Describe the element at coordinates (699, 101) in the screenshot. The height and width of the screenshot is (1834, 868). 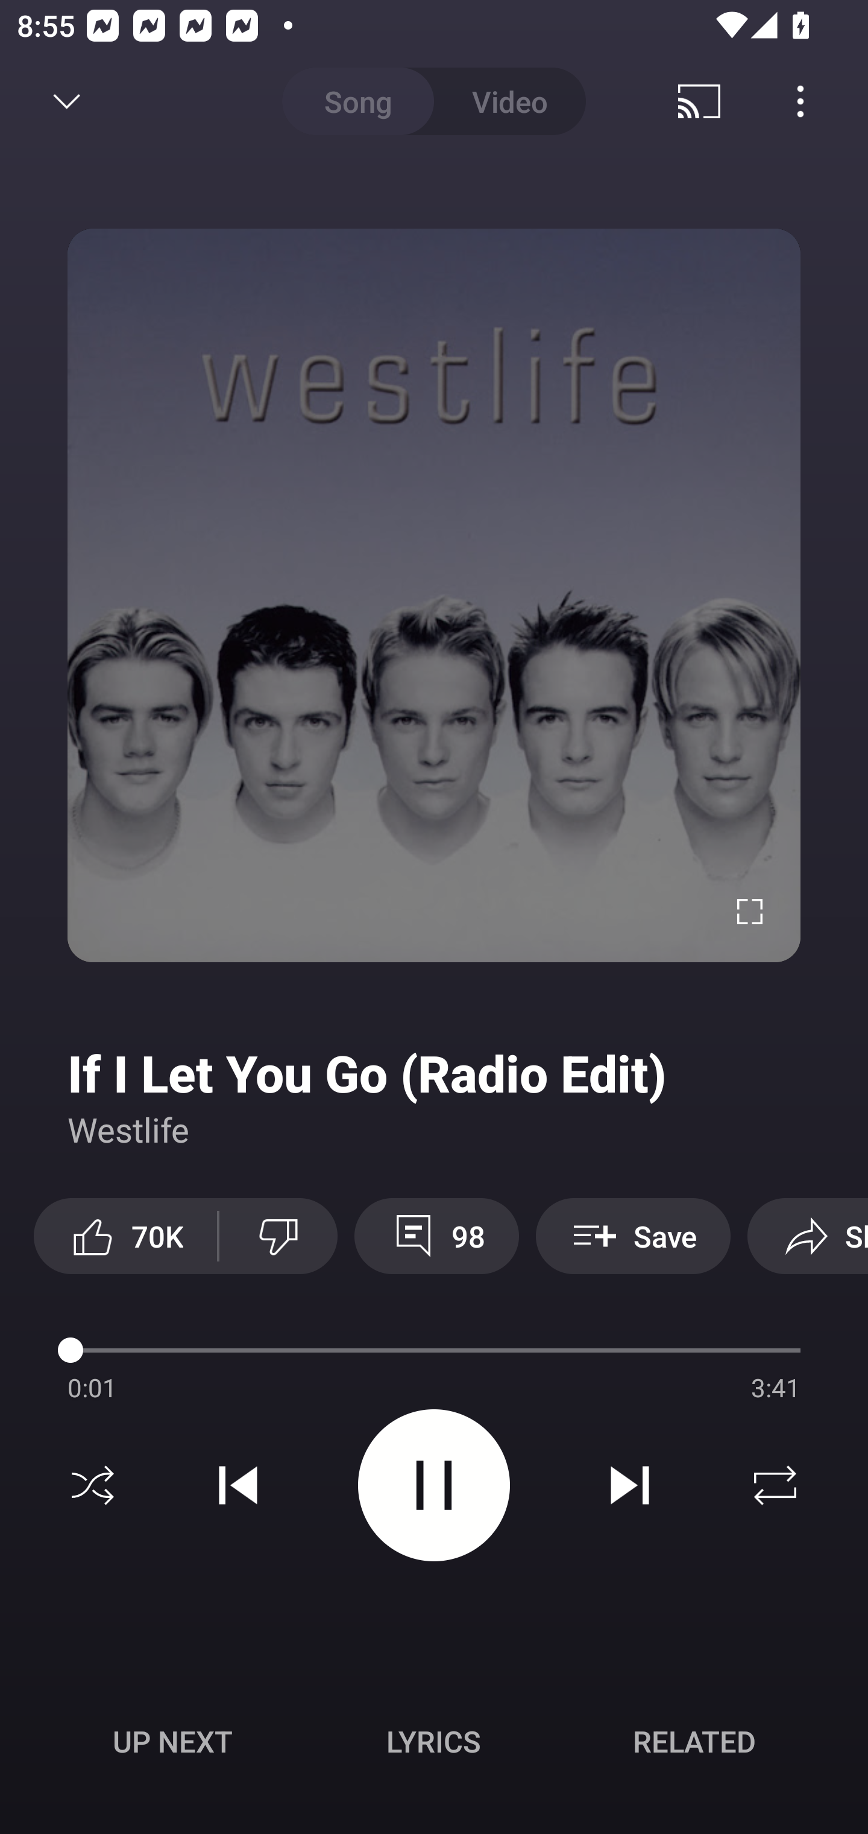
I see `Cast. Disconnected` at that location.